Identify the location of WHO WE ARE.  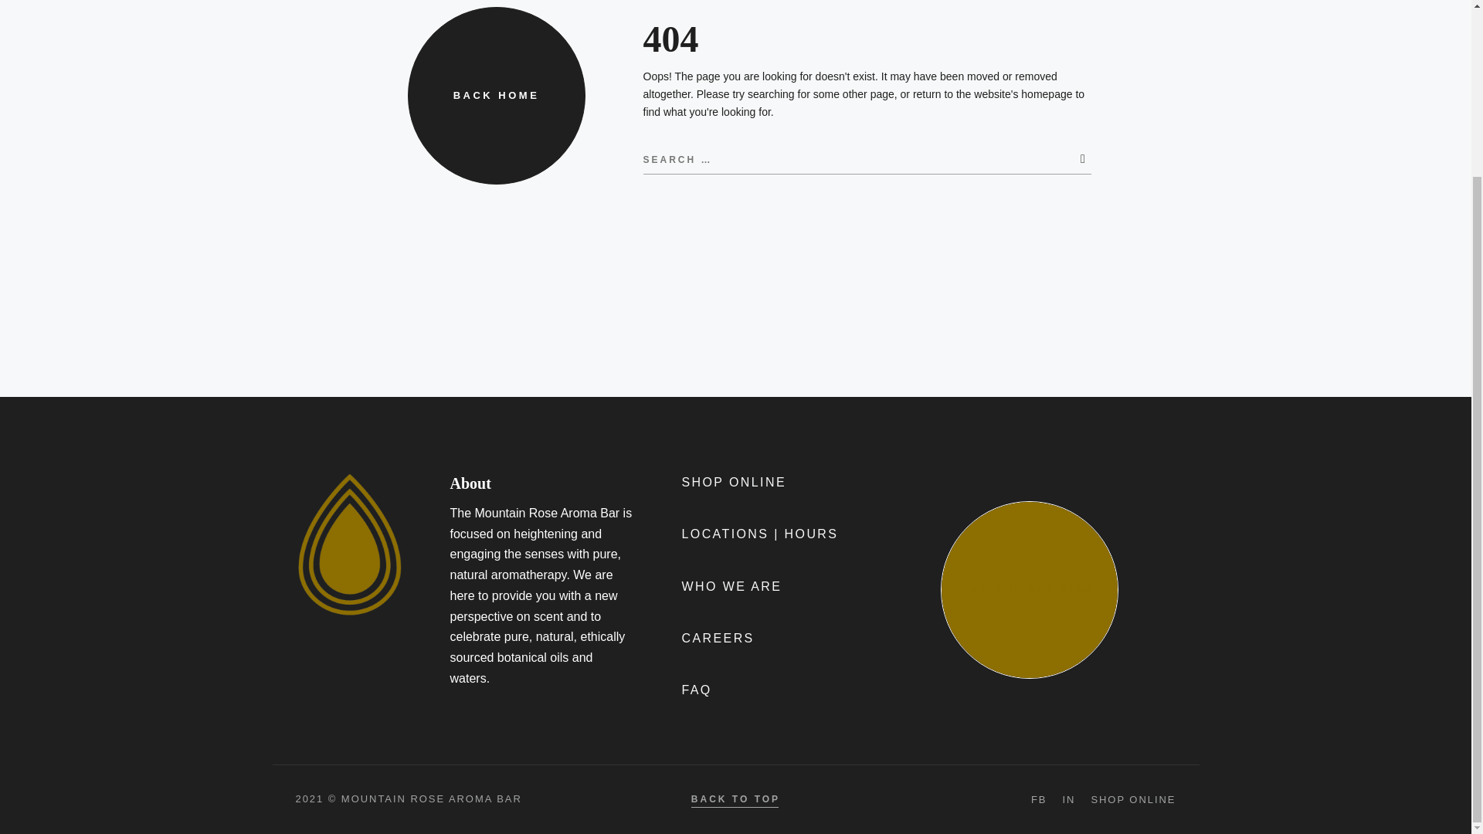
(731, 588).